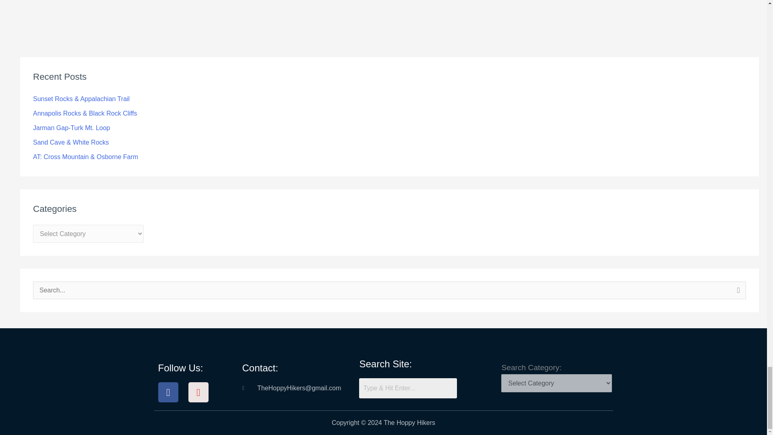 Image resolution: width=773 pixels, height=435 pixels. I want to click on Search, so click(408, 388).